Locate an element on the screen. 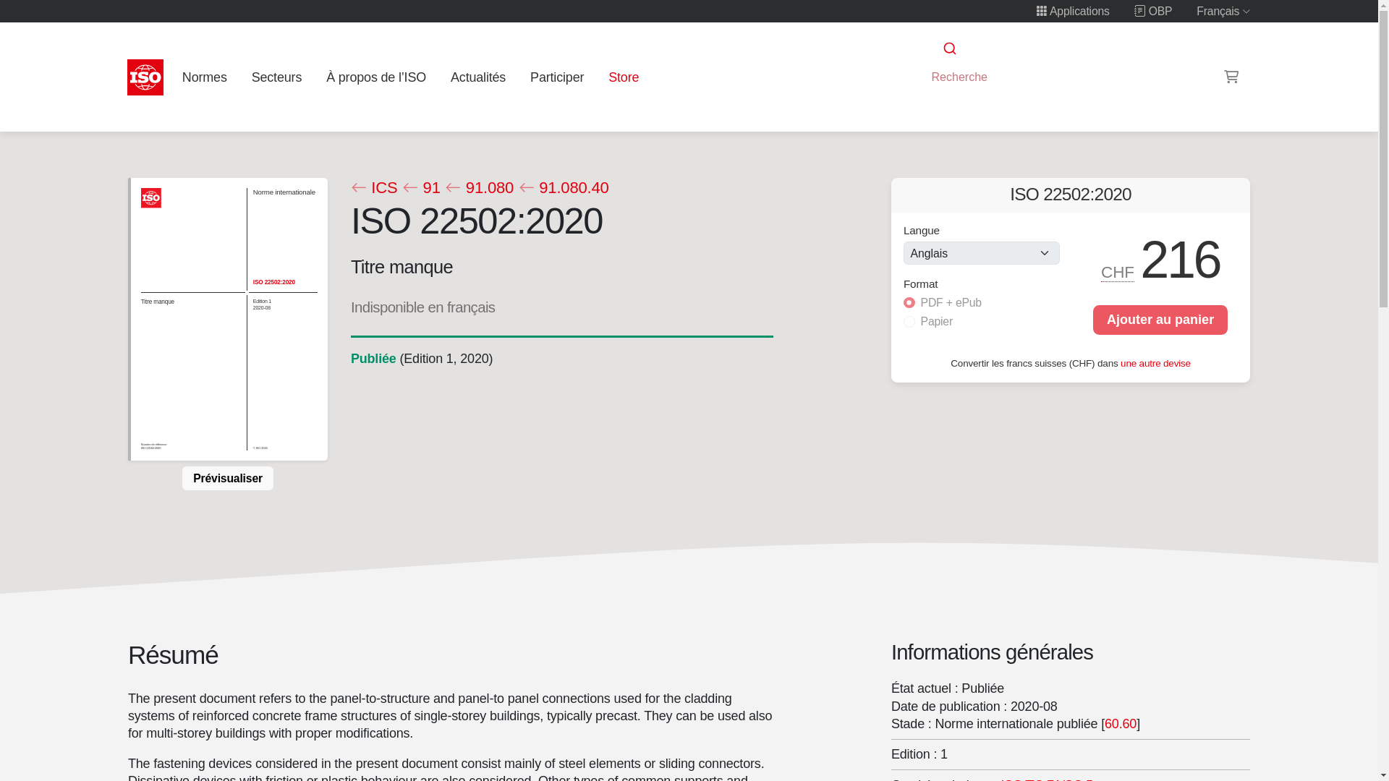 The image size is (1389, 781). Plateforme de consultation en ligne is located at coordinates (1153, 11).